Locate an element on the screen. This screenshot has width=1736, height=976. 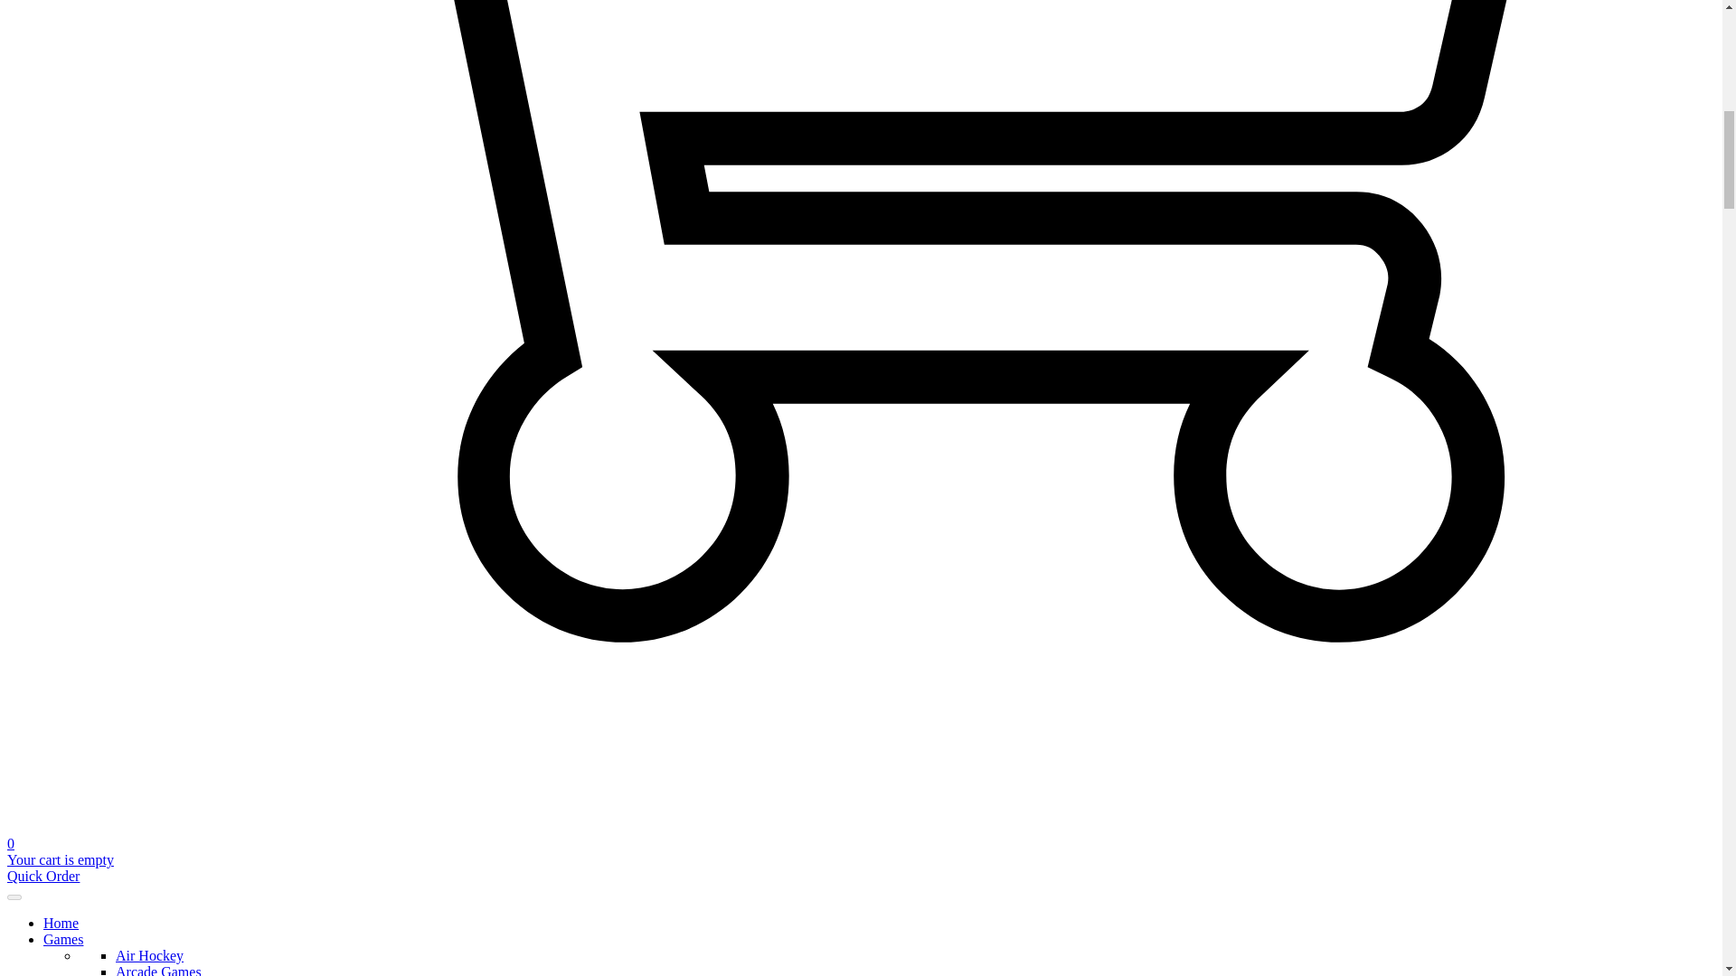
Quick Order is located at coordinates (43, 877).